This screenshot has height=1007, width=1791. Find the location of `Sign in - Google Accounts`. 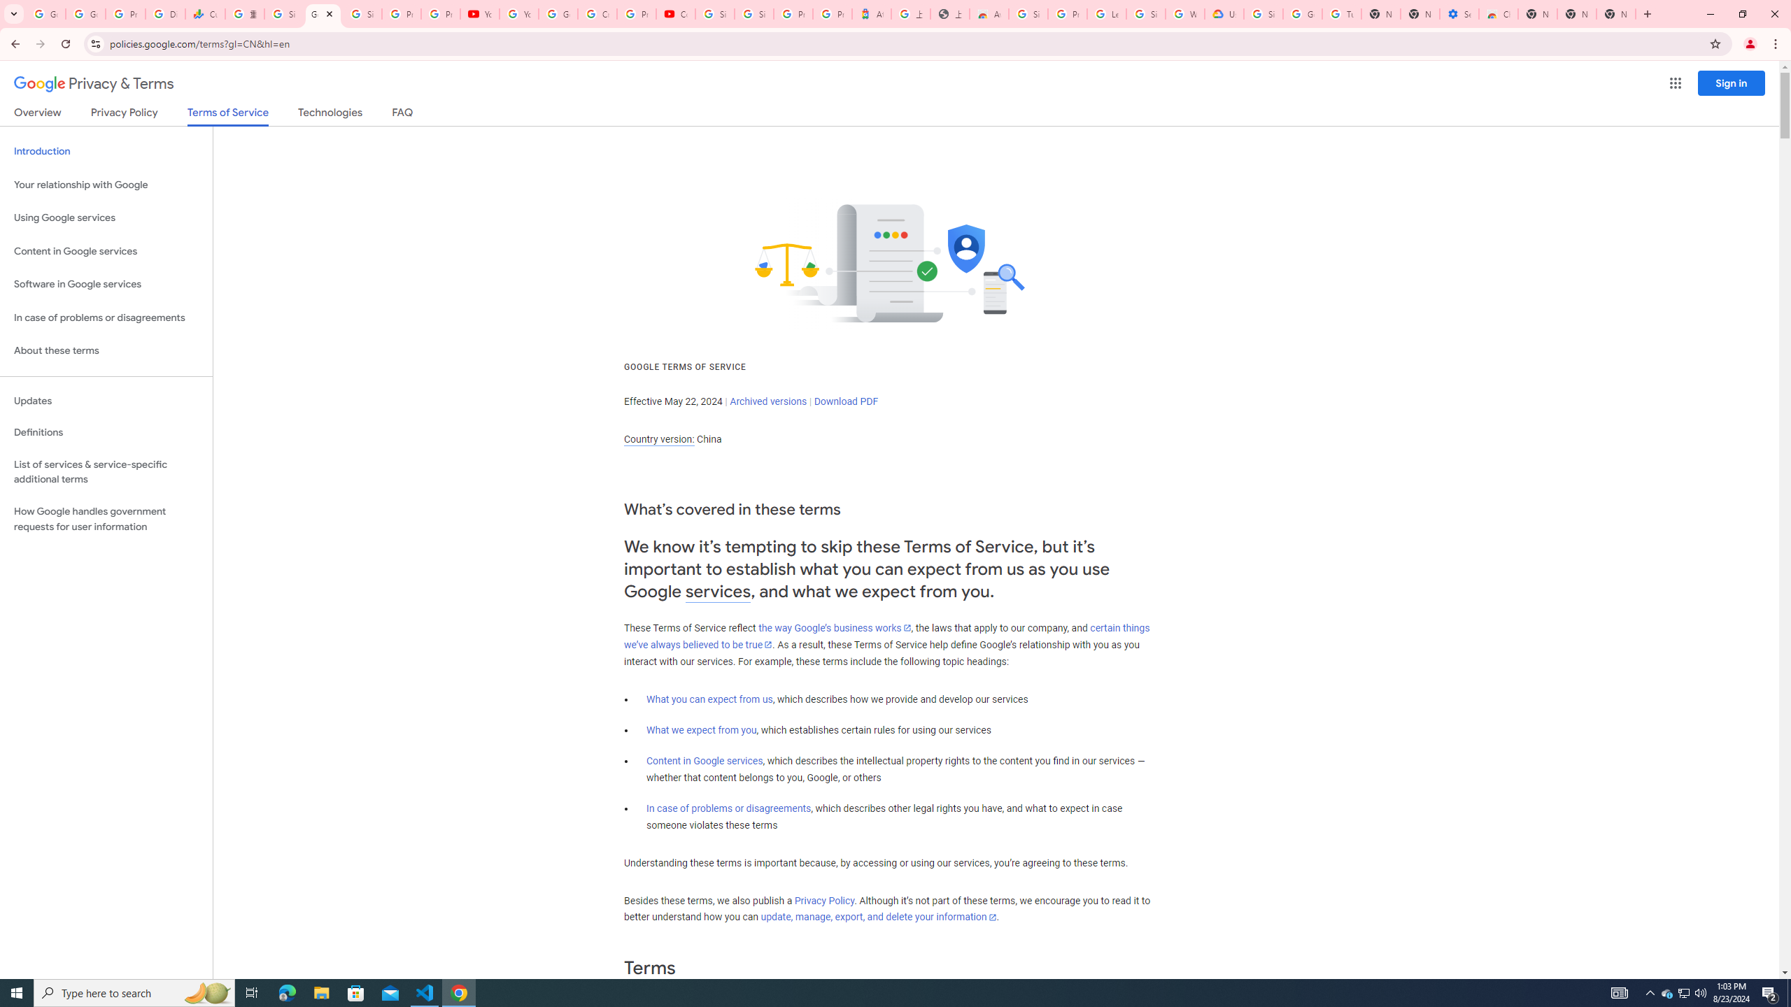

Sign in - Google Accounts is located at coordinates (1263, 14).